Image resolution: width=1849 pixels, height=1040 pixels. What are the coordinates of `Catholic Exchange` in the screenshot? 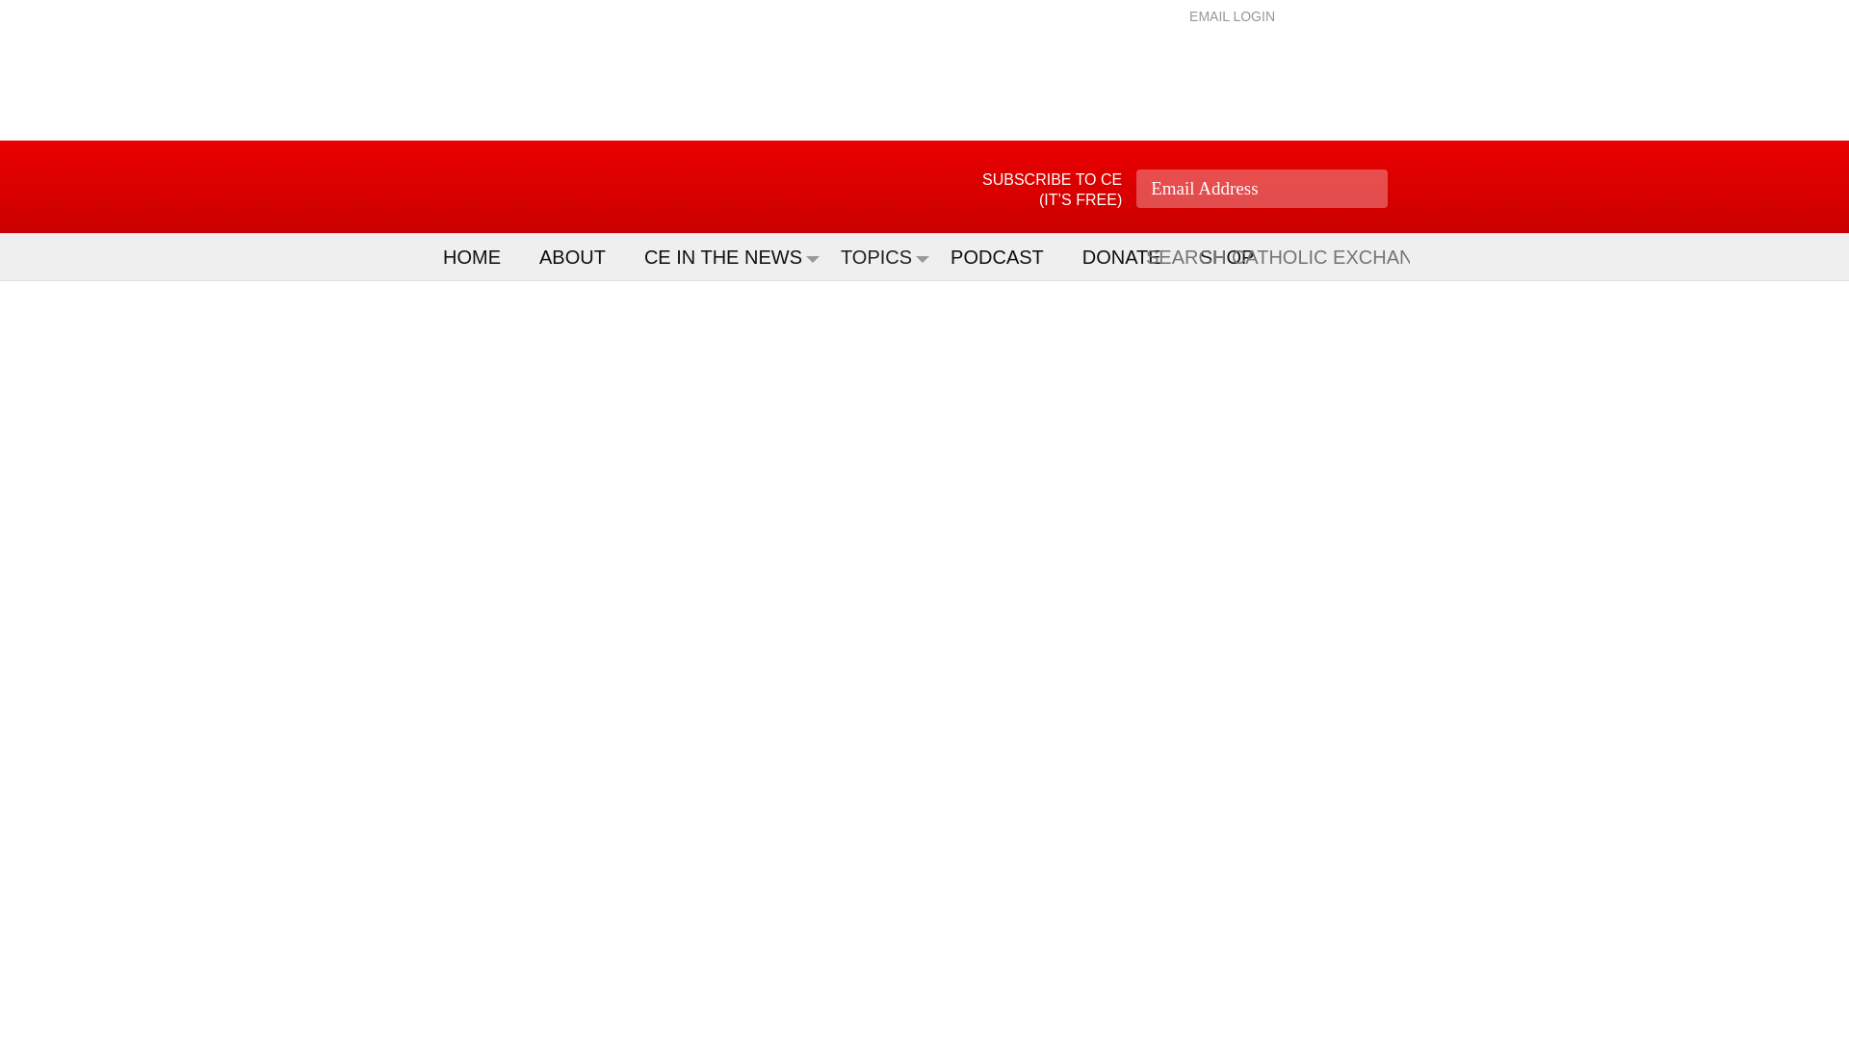 It's located at (553, 187).